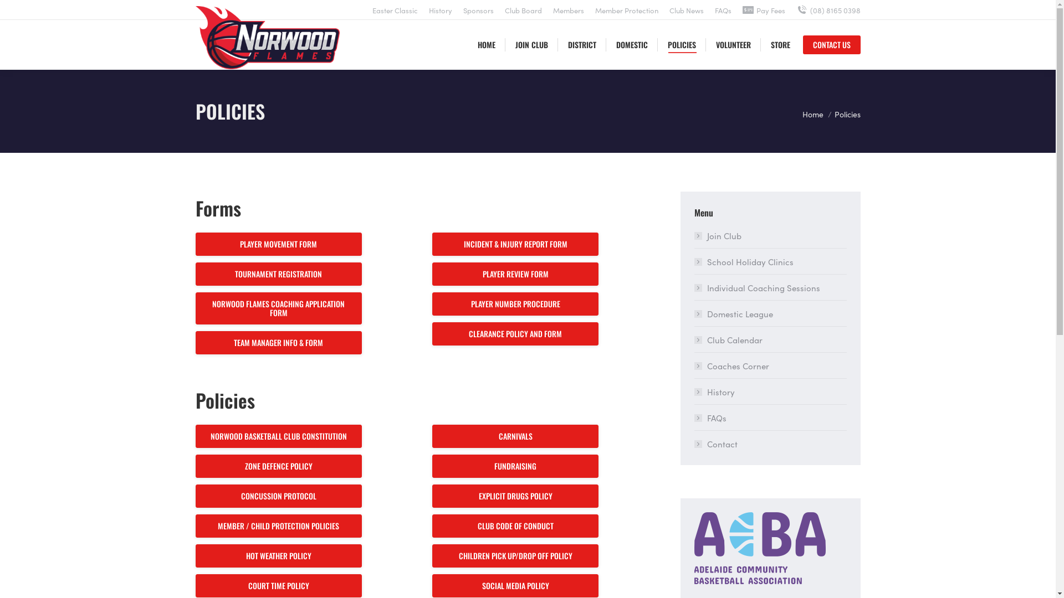  I want to click on DISTRICT, so click(582, 45).